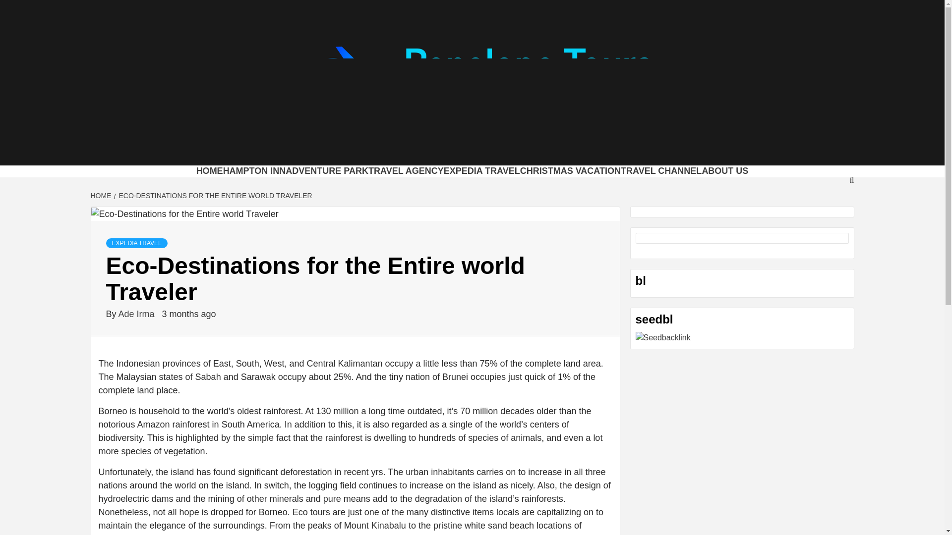  Describe the element at coordinates (481, 170) in the screenshot. I see `EXPEDIA TRAVEL` at that location.